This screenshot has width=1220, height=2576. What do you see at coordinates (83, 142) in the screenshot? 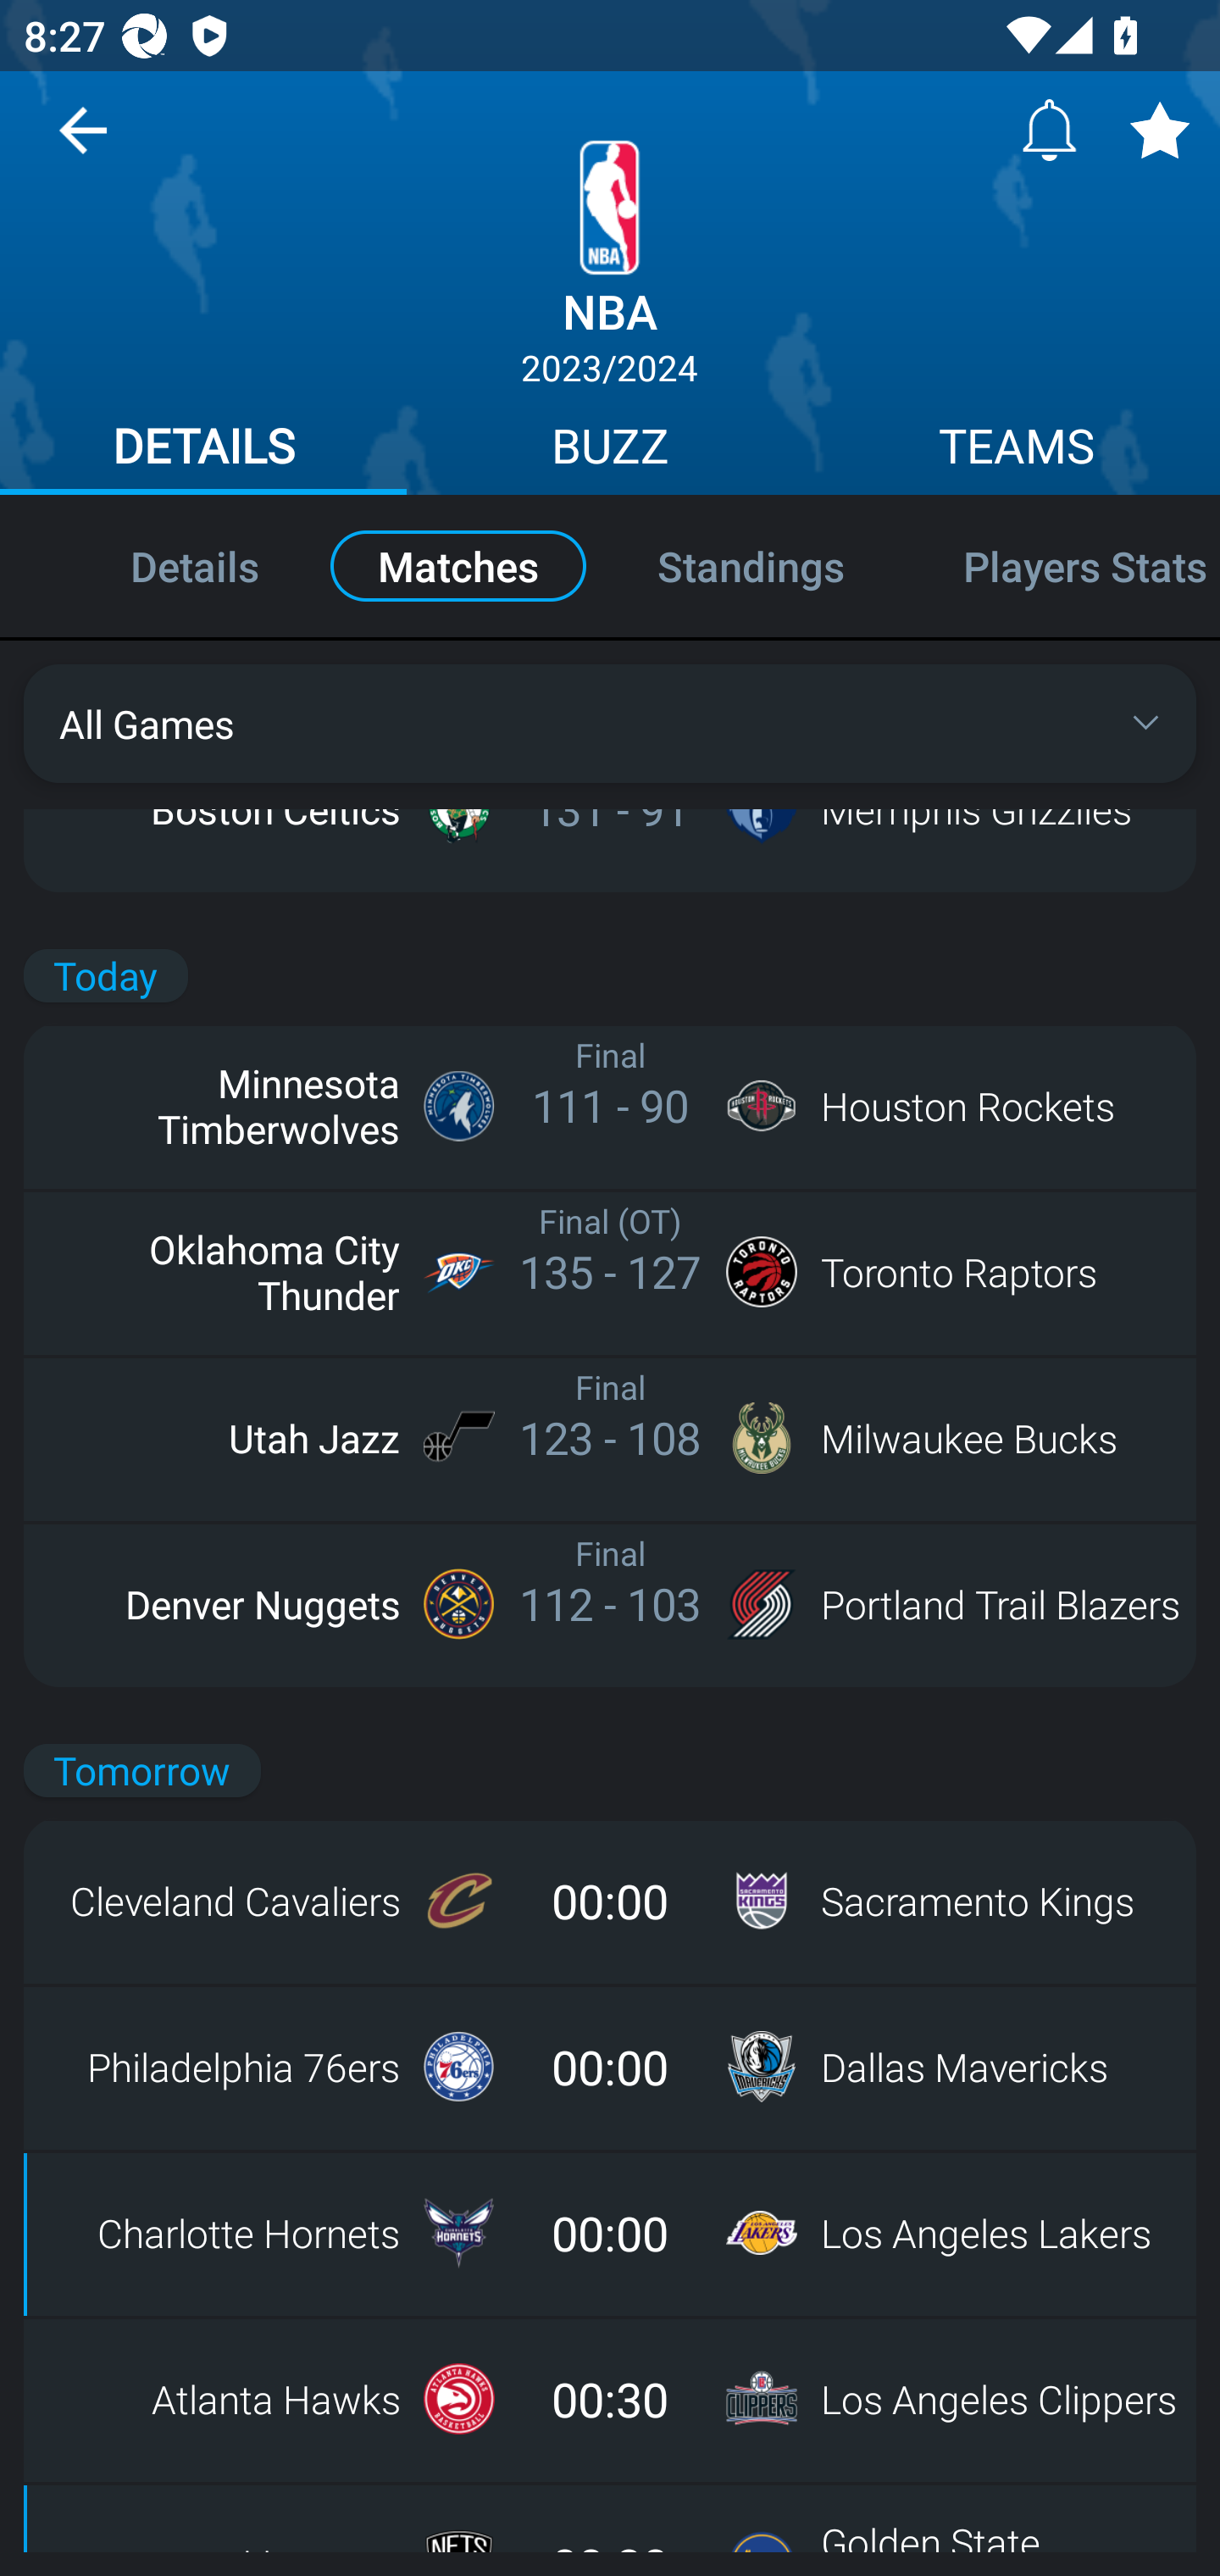
I see `Navigate up` at bounding box center [83, 142].